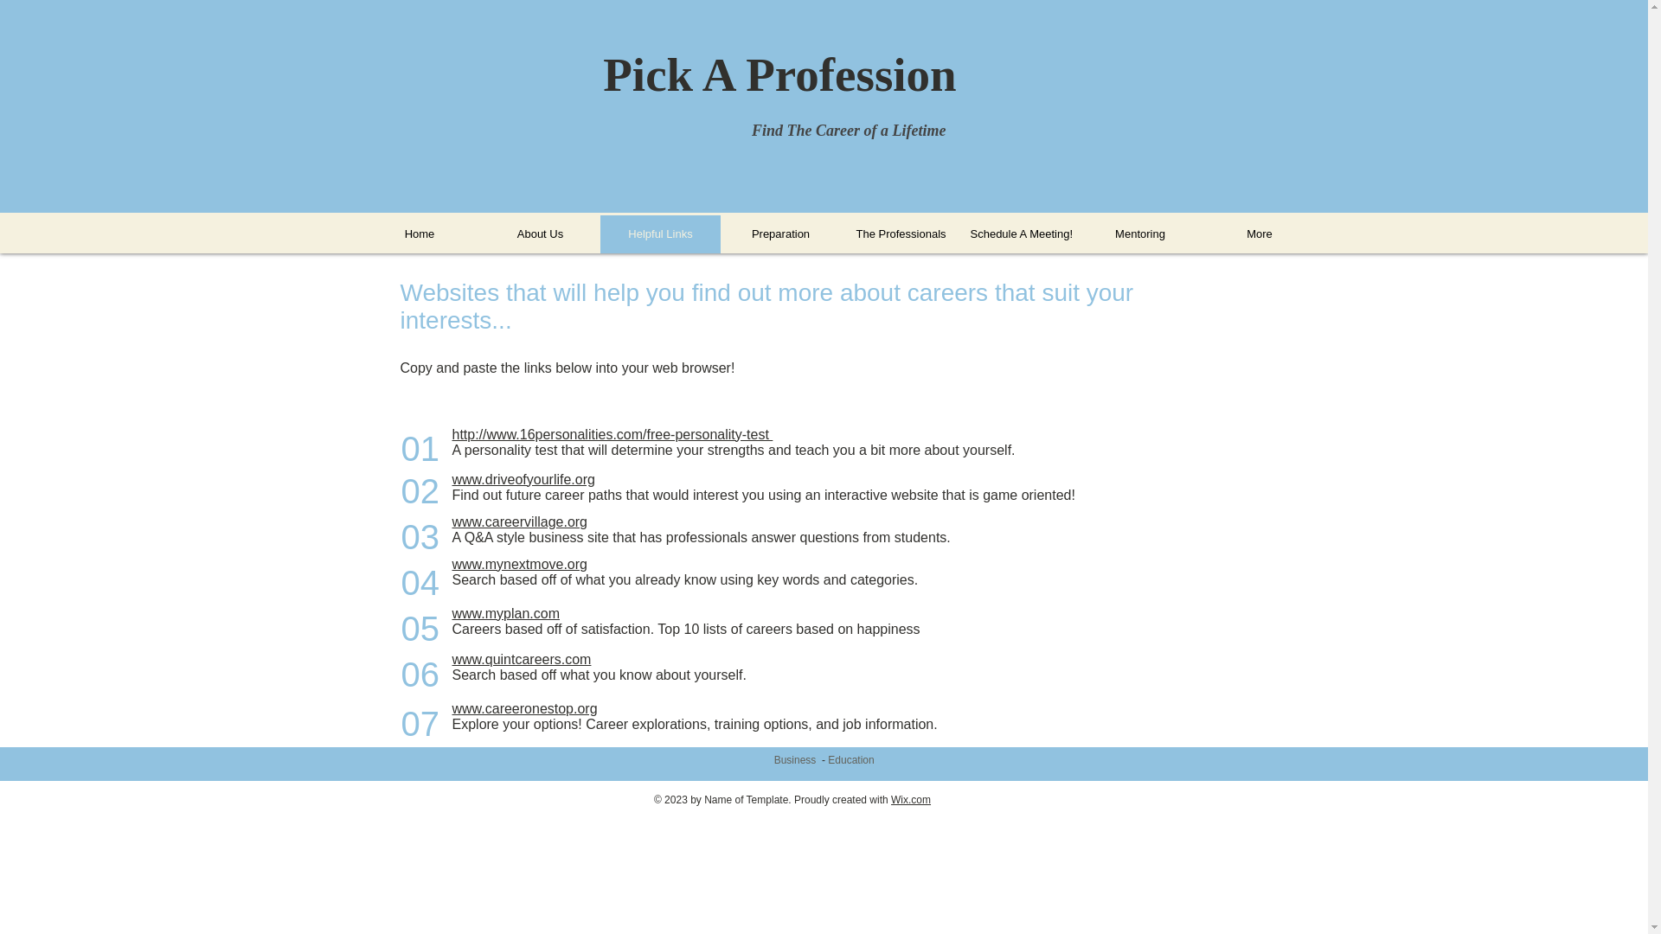 The image size is (1661, 934). Describe the element at coordinates (519, 522) in the screenshot. I see `www.careervillage.org` at that location.